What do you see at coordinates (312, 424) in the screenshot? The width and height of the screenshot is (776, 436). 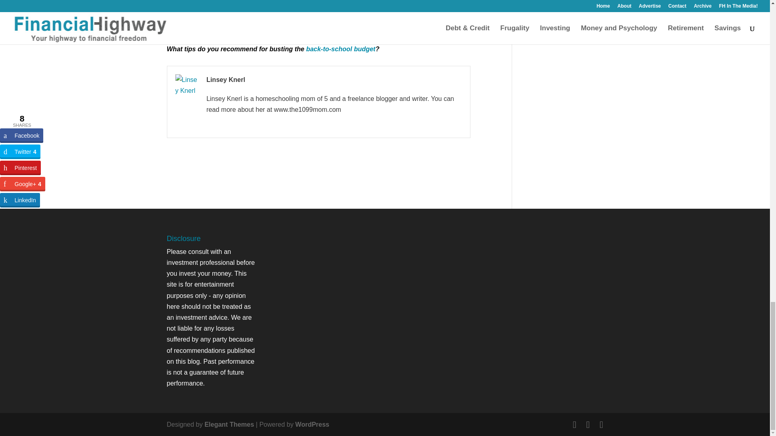 I see `WordPress` at bounding box center [312, 424].